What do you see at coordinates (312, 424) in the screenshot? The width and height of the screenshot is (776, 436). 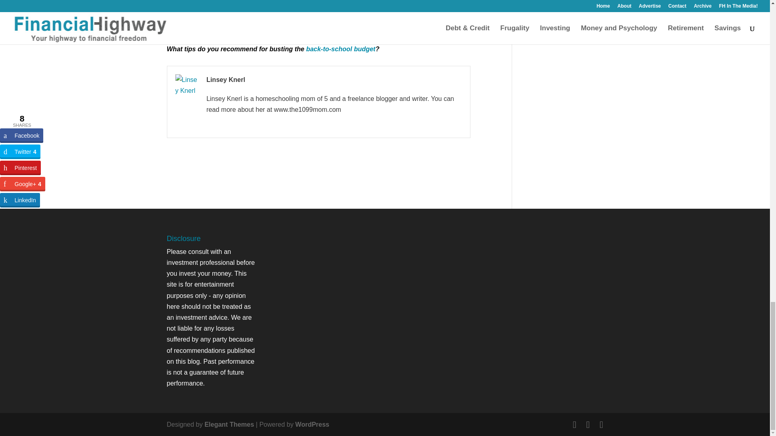 I see `WordPress` at bounding box center [312, 424].